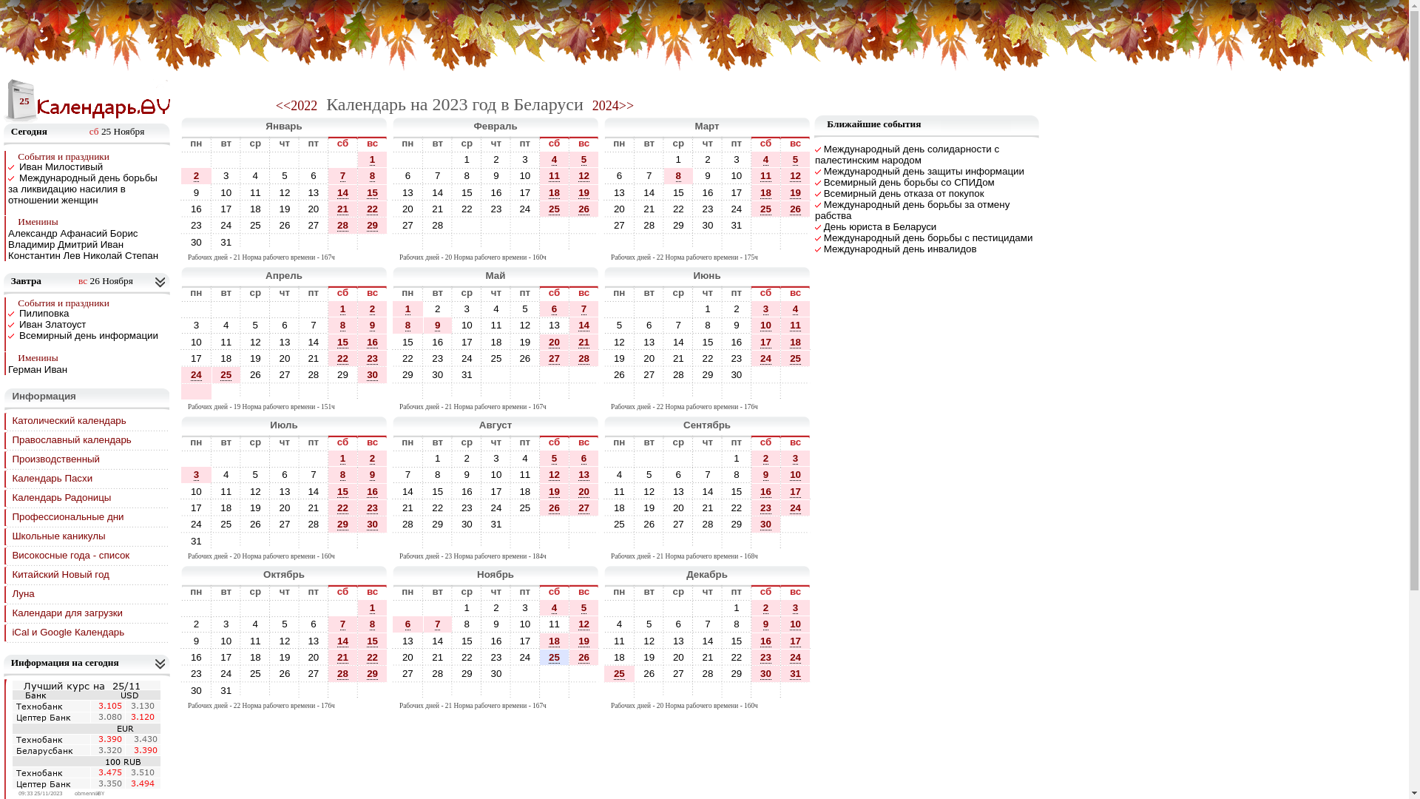 This screenshot has width=1420, height=799. I want to click on 3, so click(197, 325).